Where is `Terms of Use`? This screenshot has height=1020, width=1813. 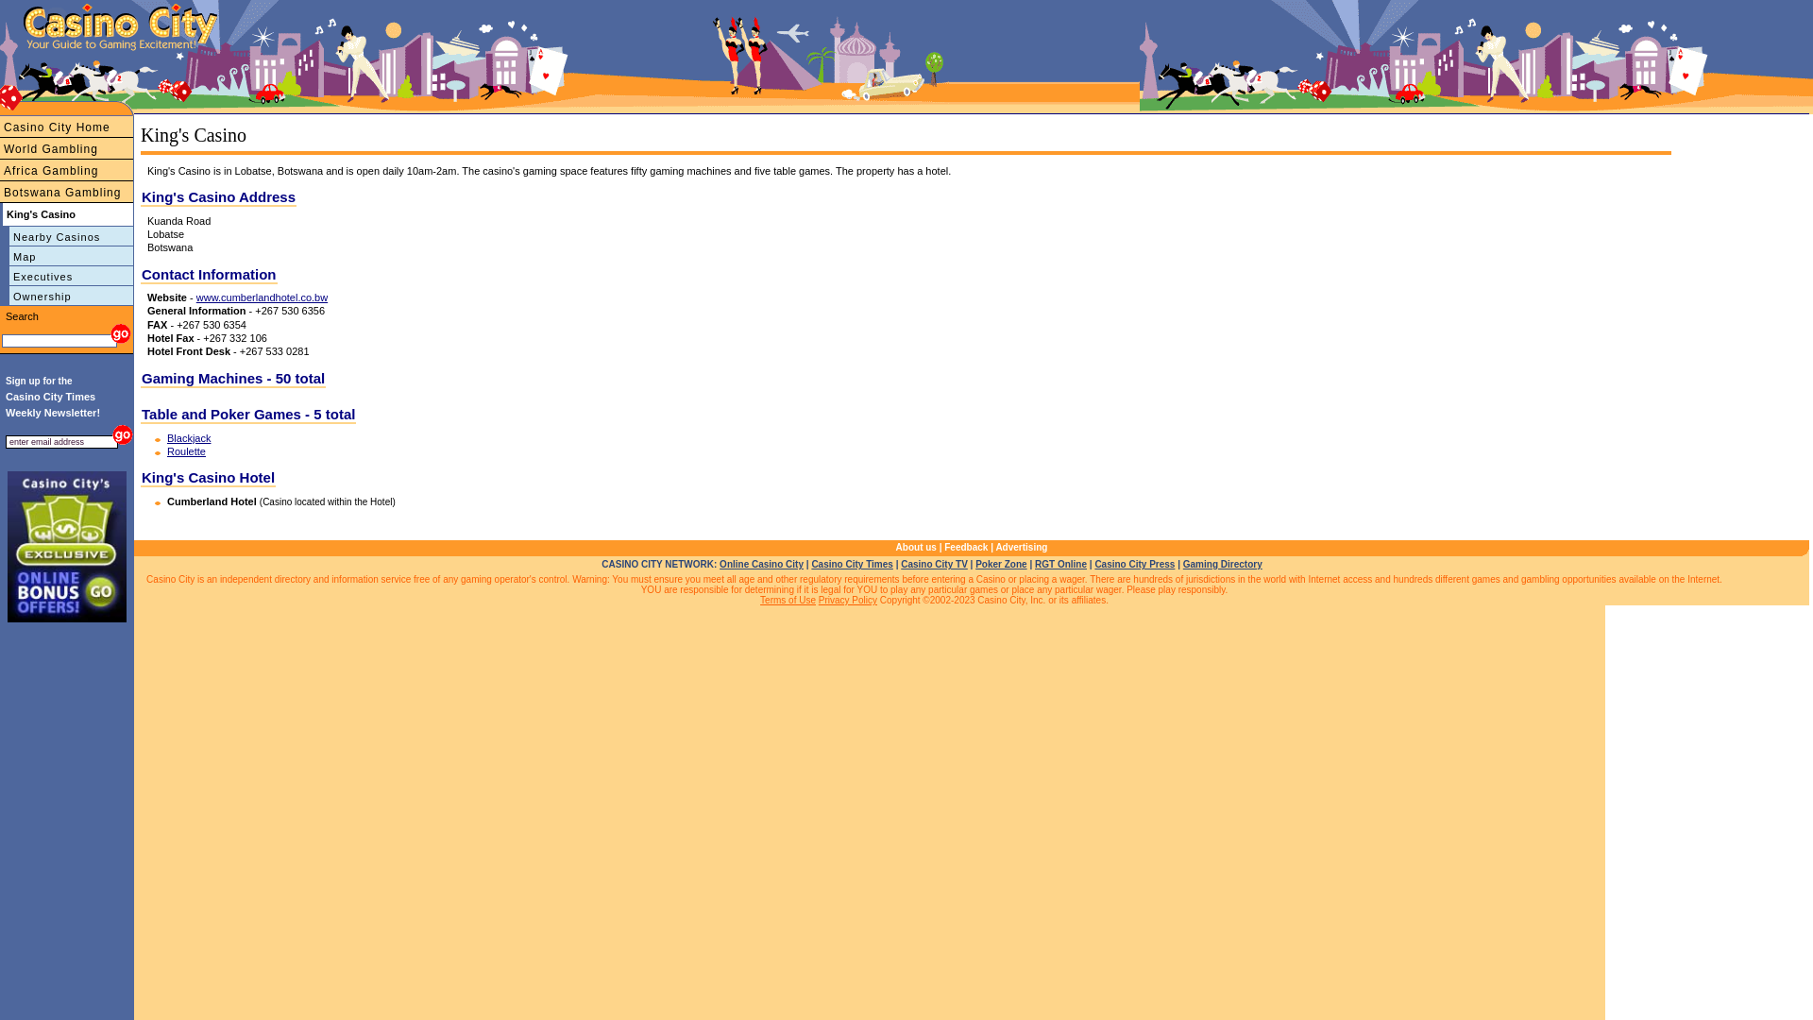
Terms of Use is located at coordinates (788, 601).